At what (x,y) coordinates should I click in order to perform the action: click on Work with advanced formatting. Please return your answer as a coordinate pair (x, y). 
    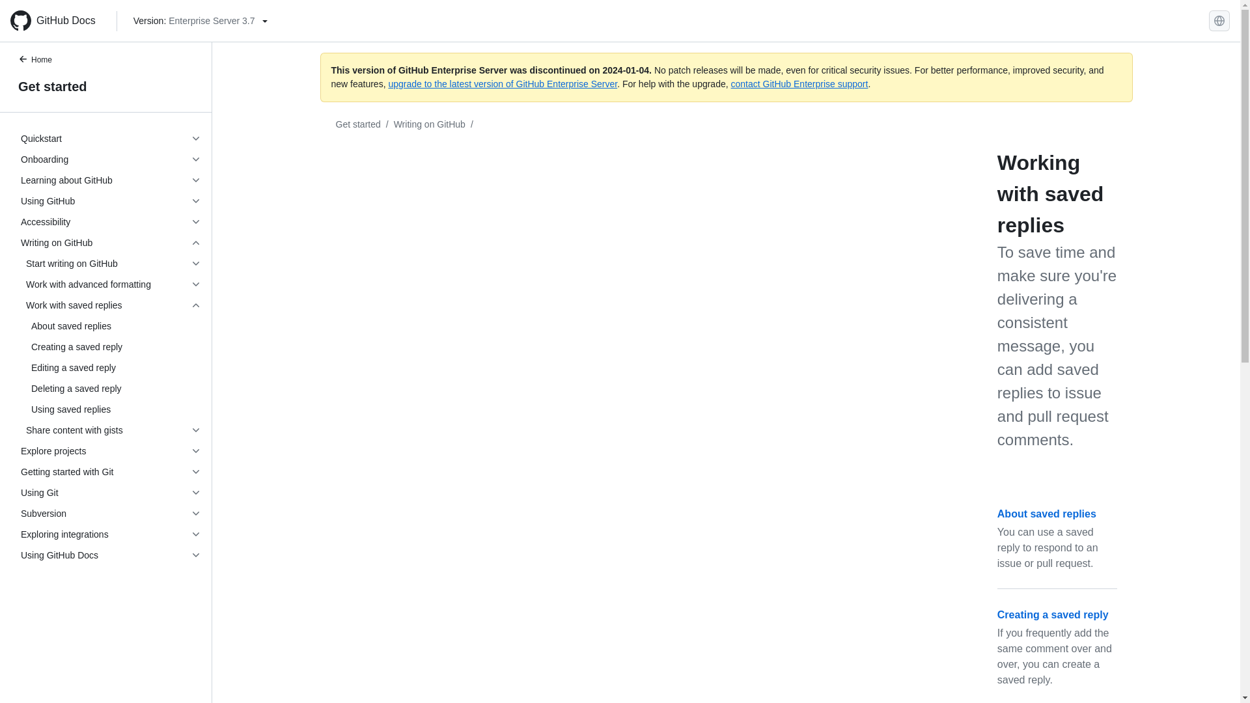
    Looking at the image, I should click on (111, 284).